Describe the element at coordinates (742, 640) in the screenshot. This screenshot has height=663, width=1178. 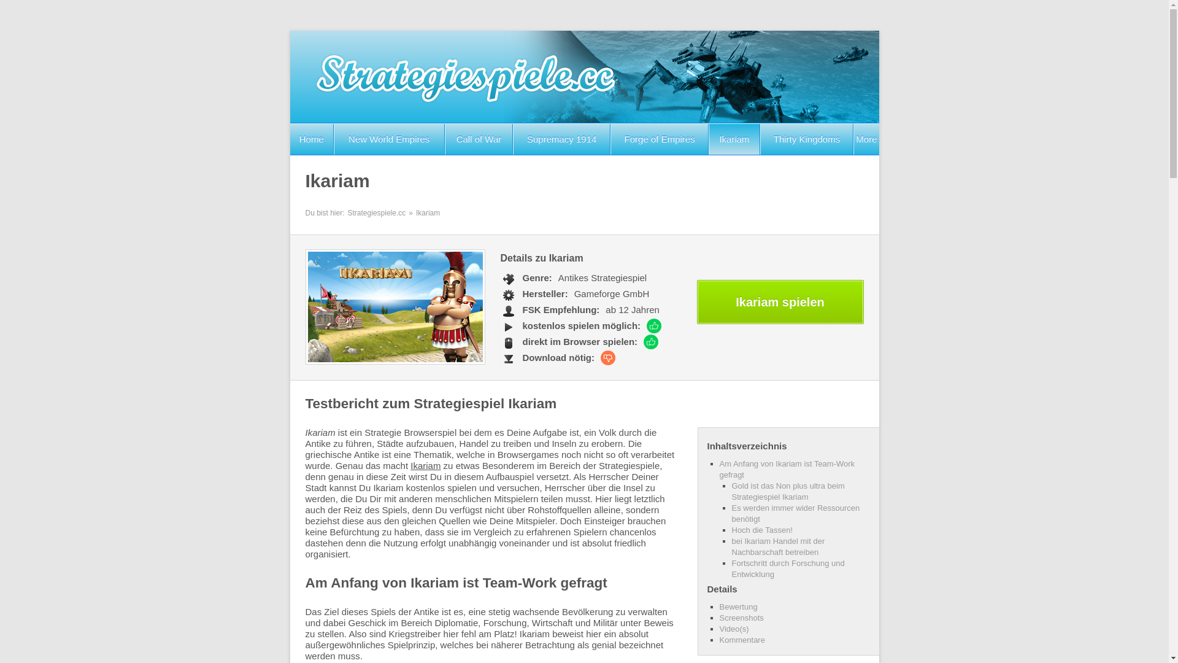
I see `Kommentare` at that location.